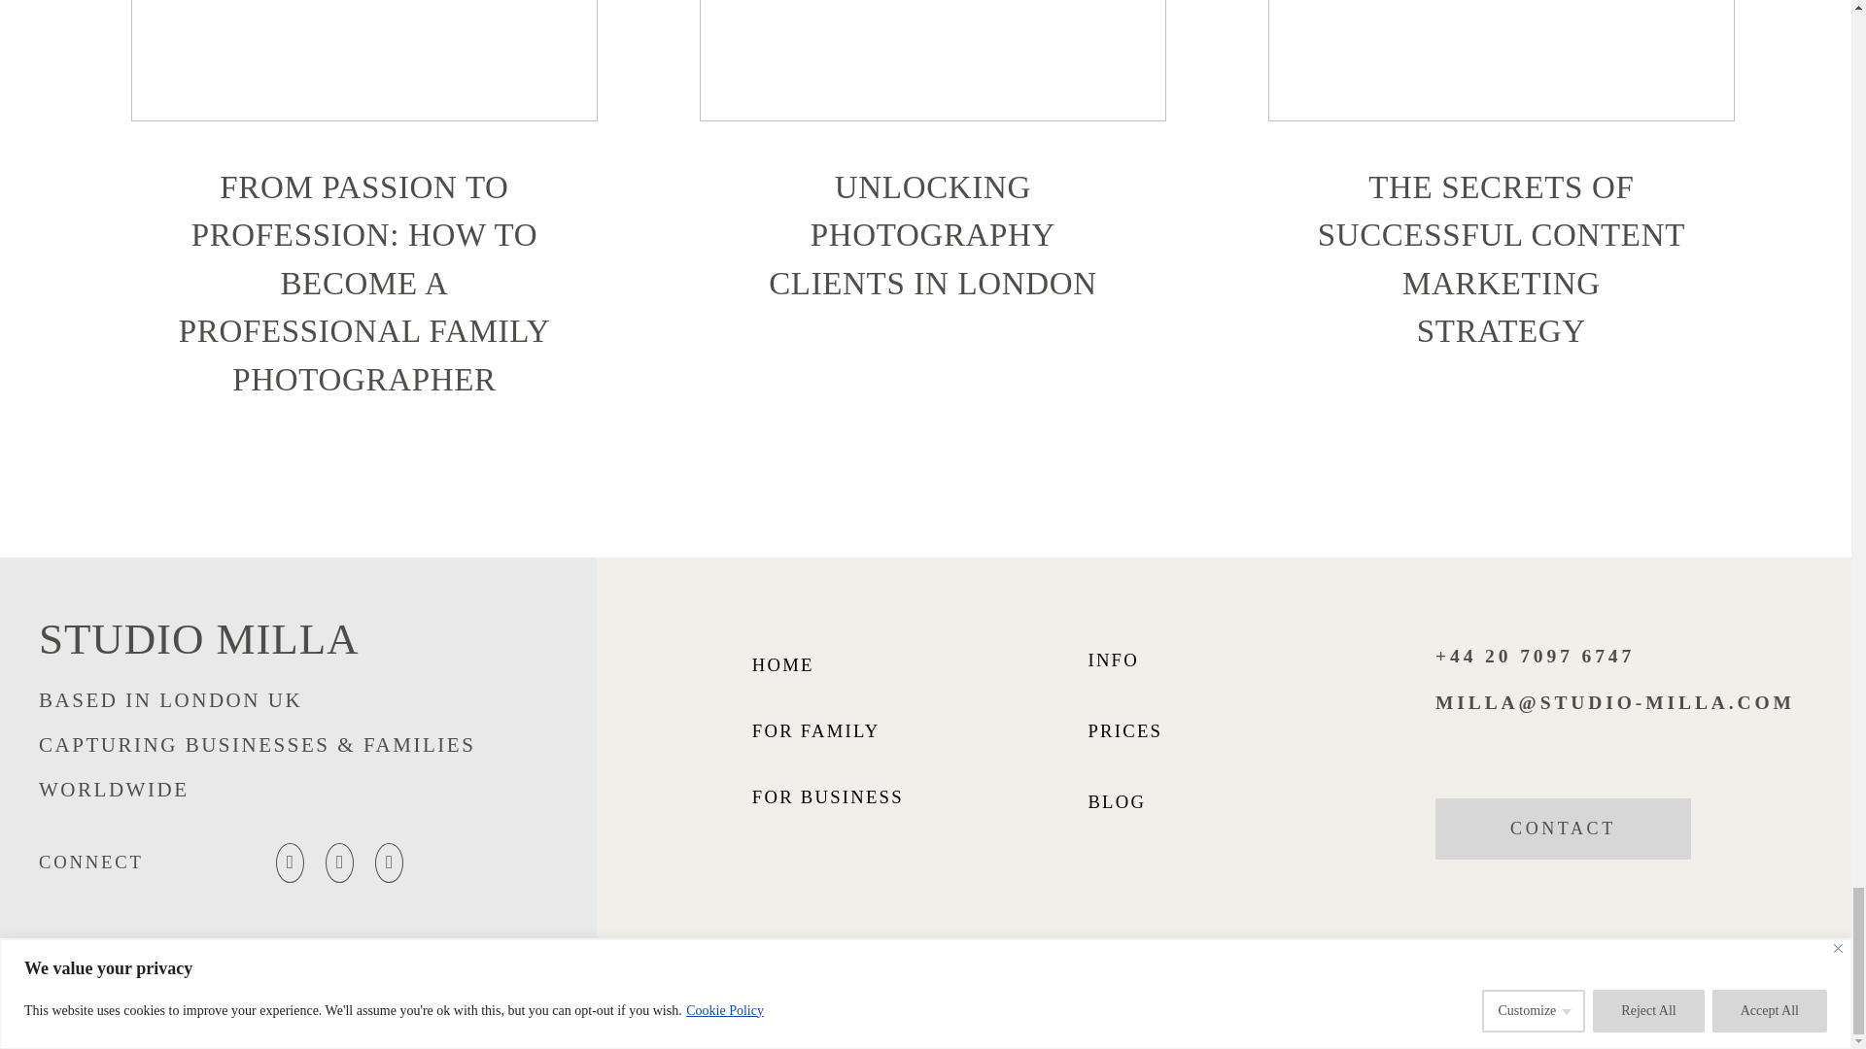 The width and height of the screenshot is (1866, 1049). Describe the element at coordinates (208, 638) in the screenshot. I see `STUDIO MILLA` at that location.